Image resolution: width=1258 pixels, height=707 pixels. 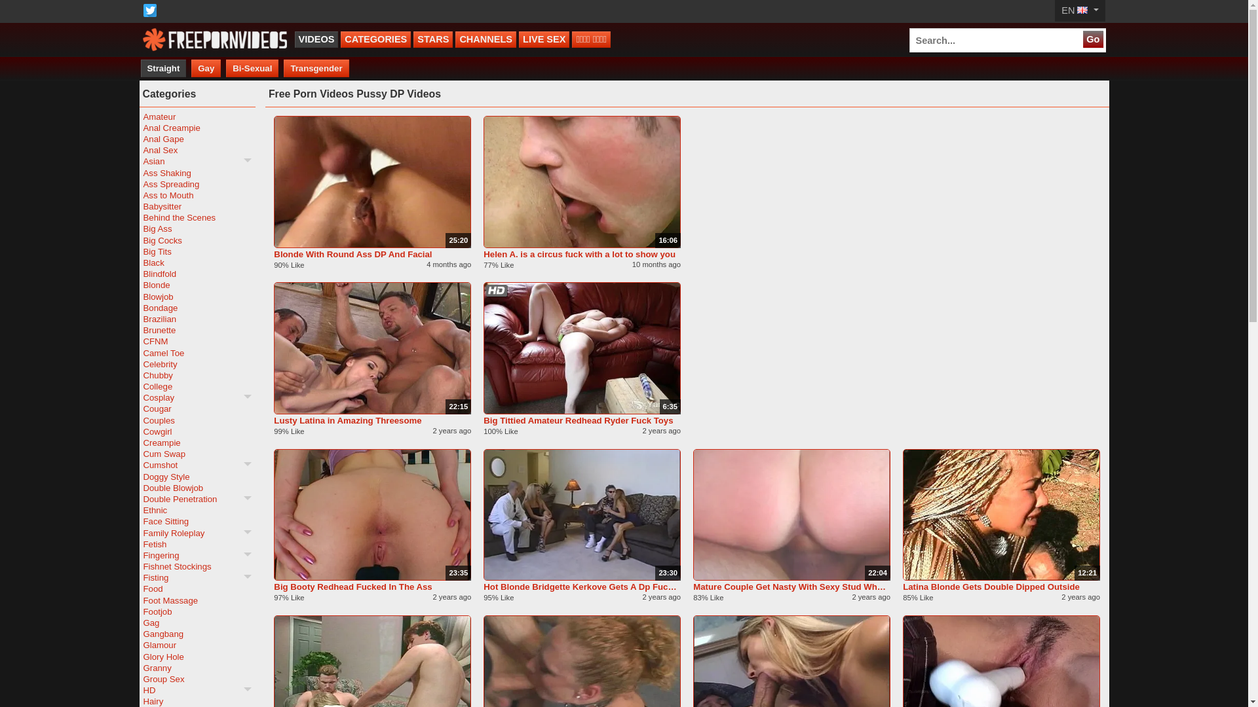 I want to click on Anal Creampie, so click(x=197, y=128).